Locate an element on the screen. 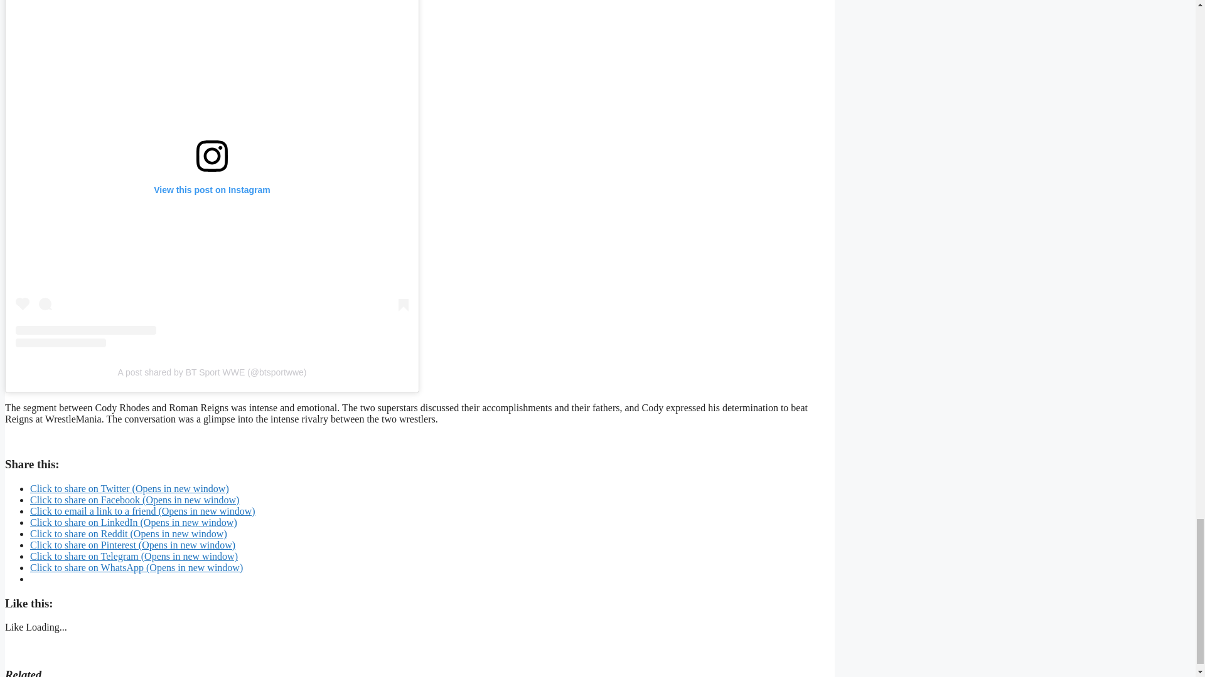 This screenshot has width=1205, height=677. Click to share on Telegram is located at coordinates (134, 557).